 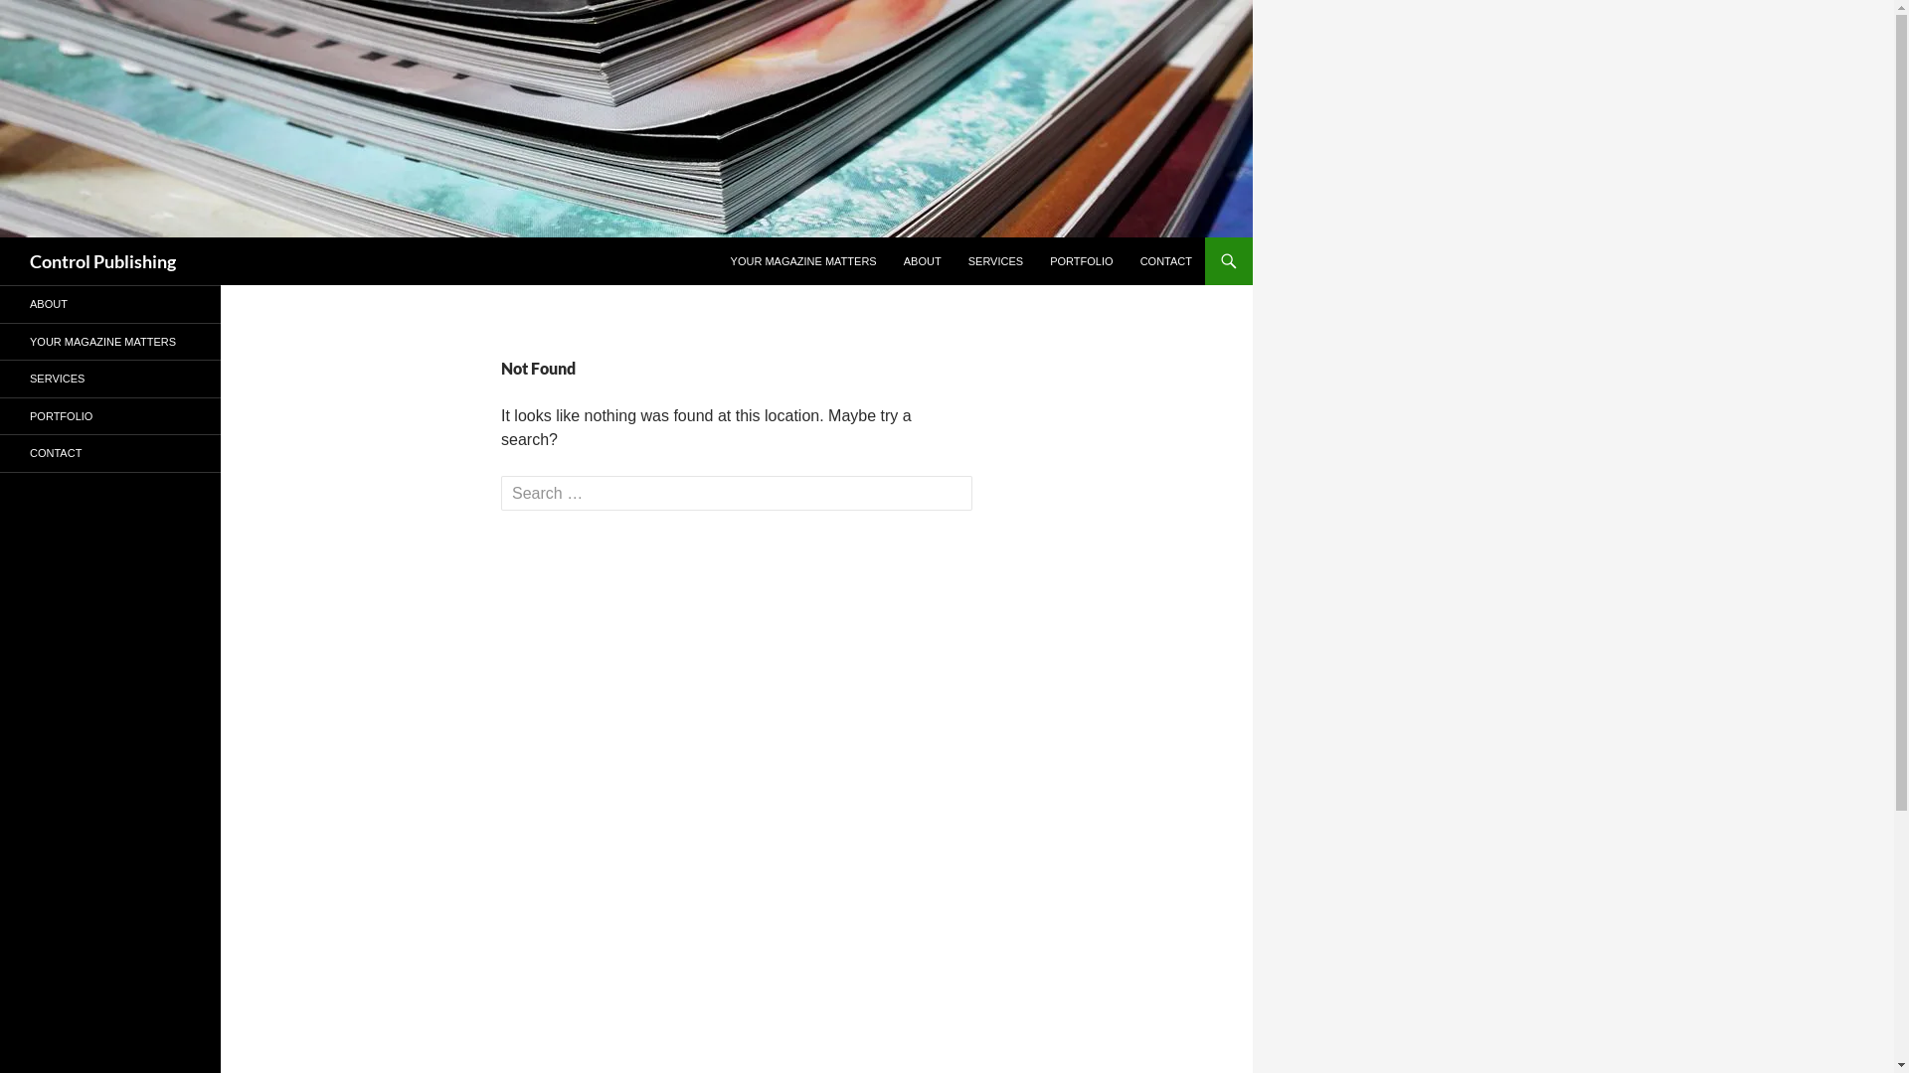 I want to click on ABOUT, so click(x=923, y=261).